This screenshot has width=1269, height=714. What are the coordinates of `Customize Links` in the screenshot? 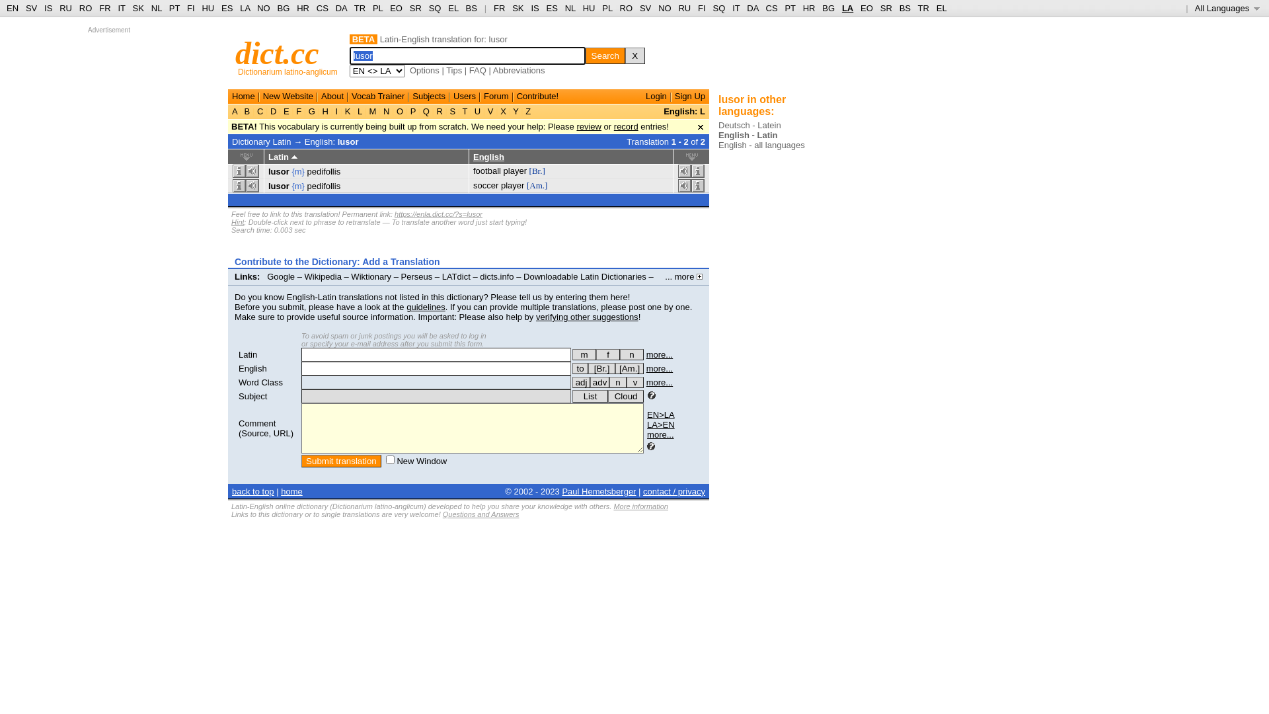 It's located at (268, 287).